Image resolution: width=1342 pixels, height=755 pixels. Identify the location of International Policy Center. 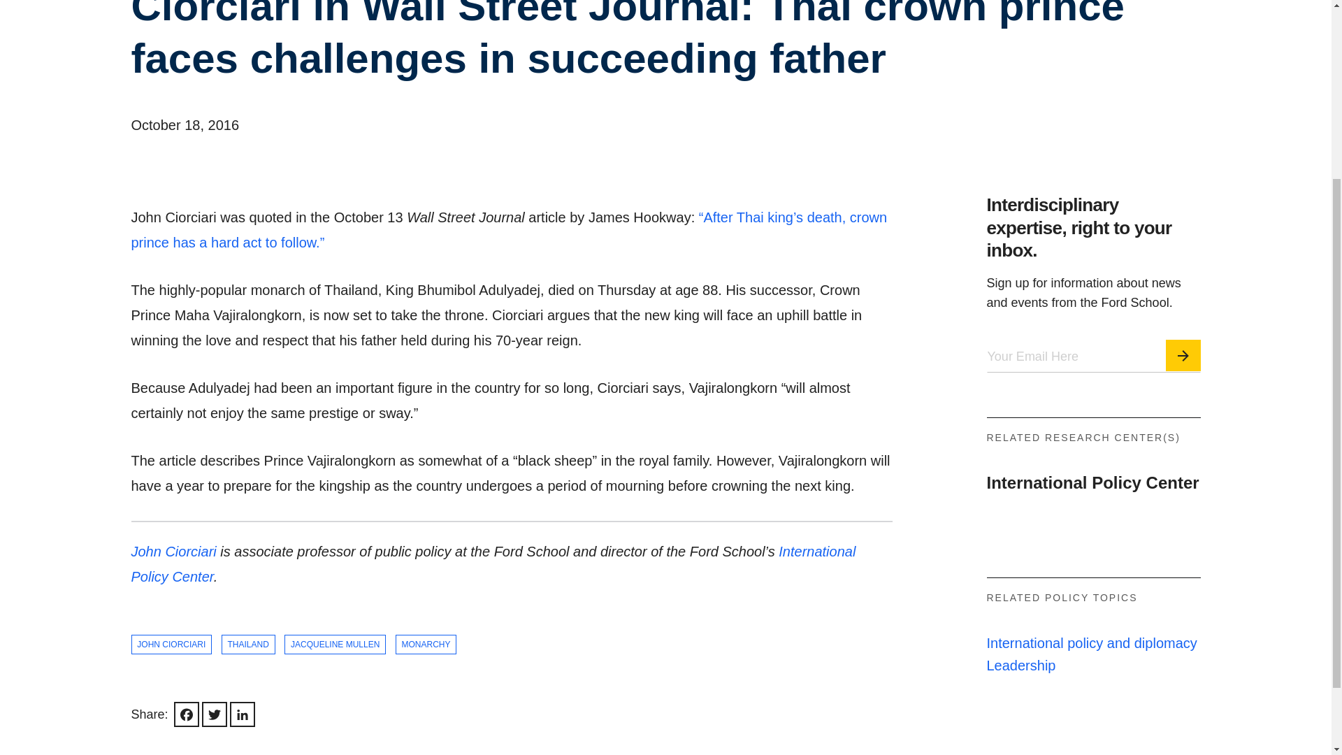
(1093, 523).